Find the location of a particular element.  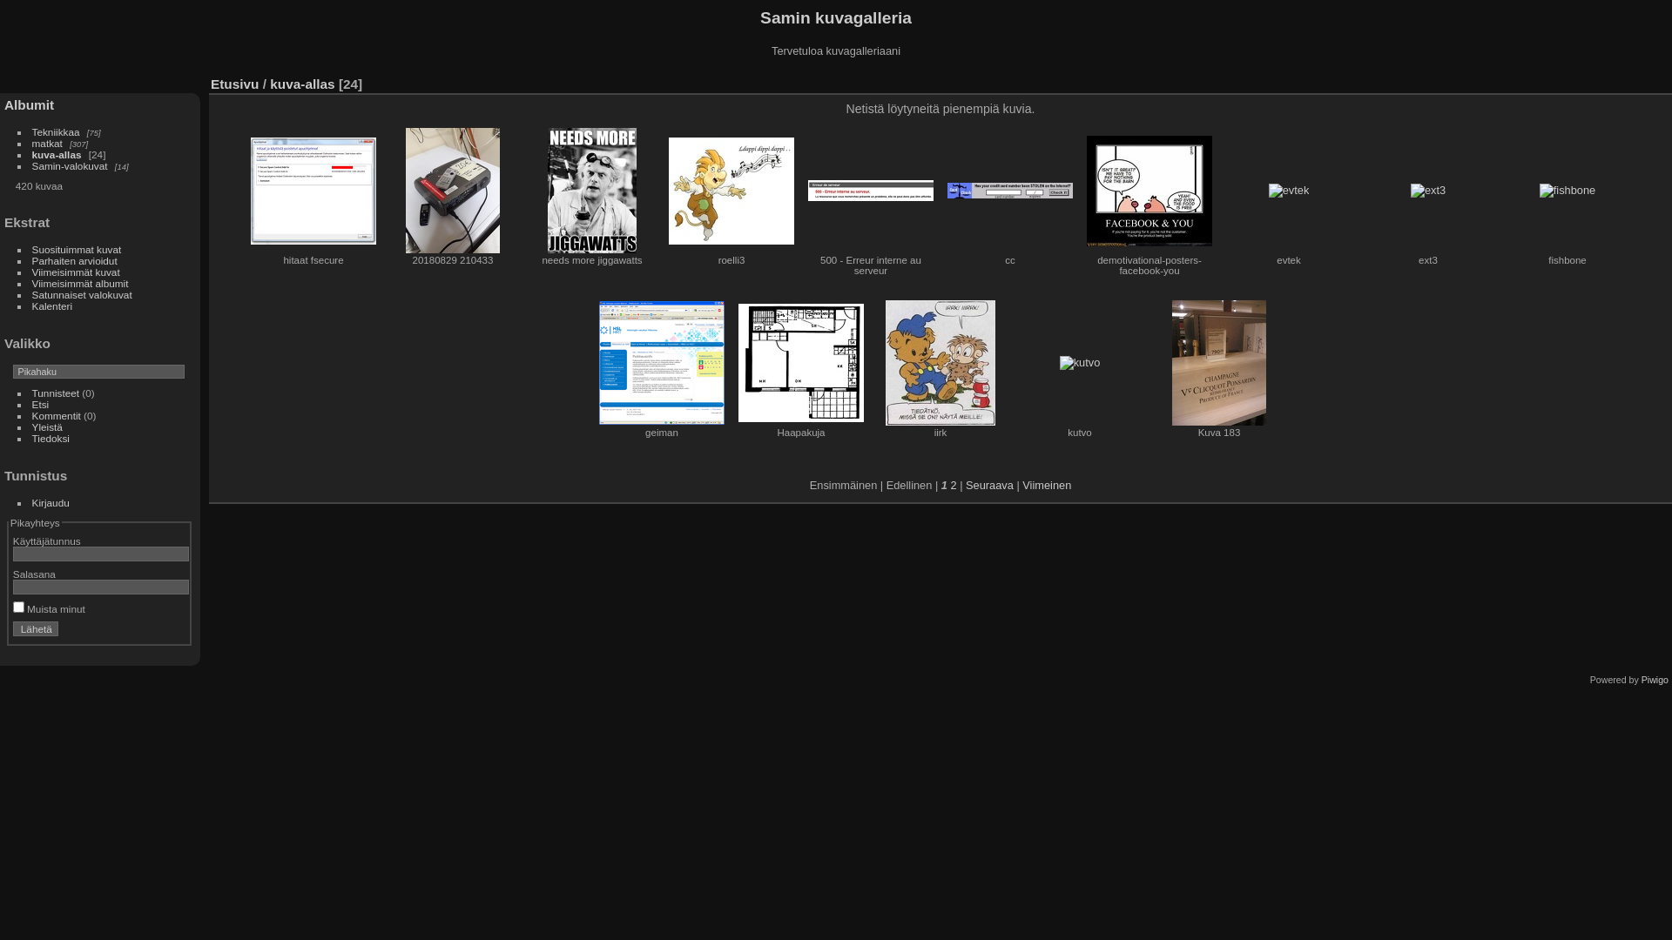

matkat is located at coordinates (47, 143).